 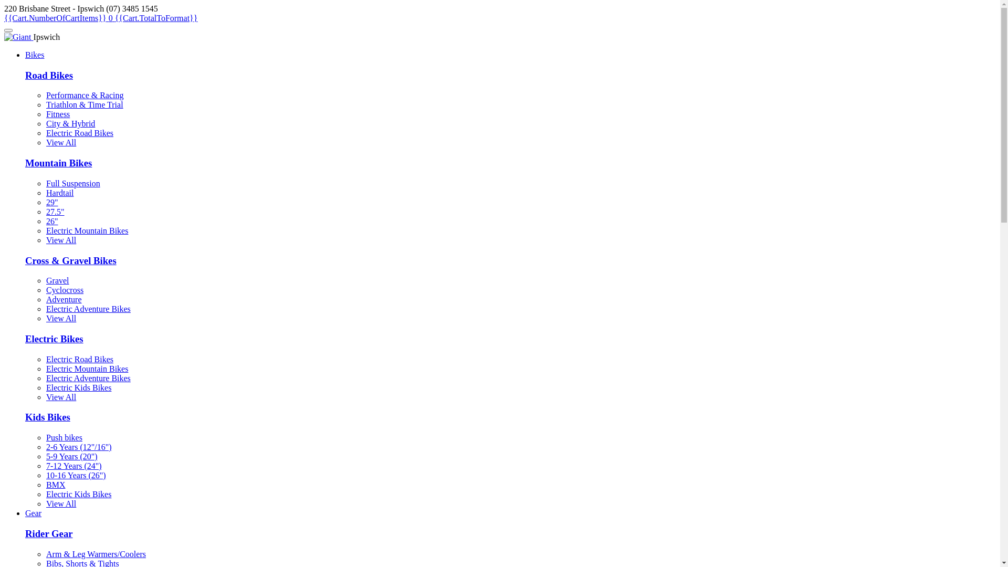 What do you see at coordinates (74, 466) in the screenshot?
I see `7-12 Years (24")` at bounding box center [74, 466].